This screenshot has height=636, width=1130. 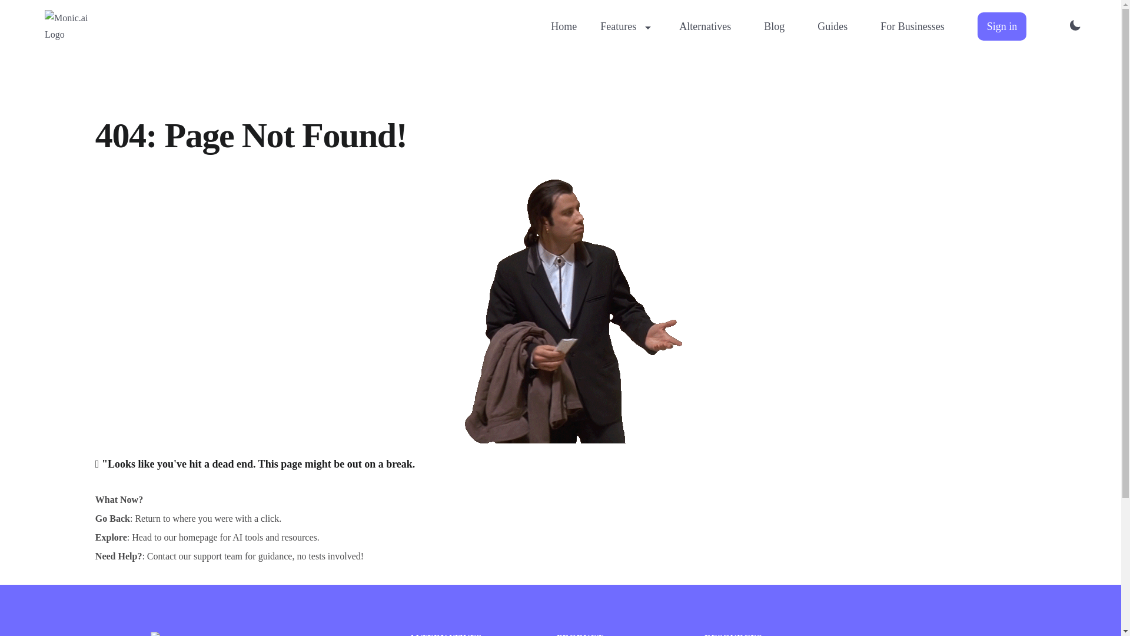 What do you see at coordinates (832, 26) in the screenshot?
I see `Guides` at bounding box center [832, 26].